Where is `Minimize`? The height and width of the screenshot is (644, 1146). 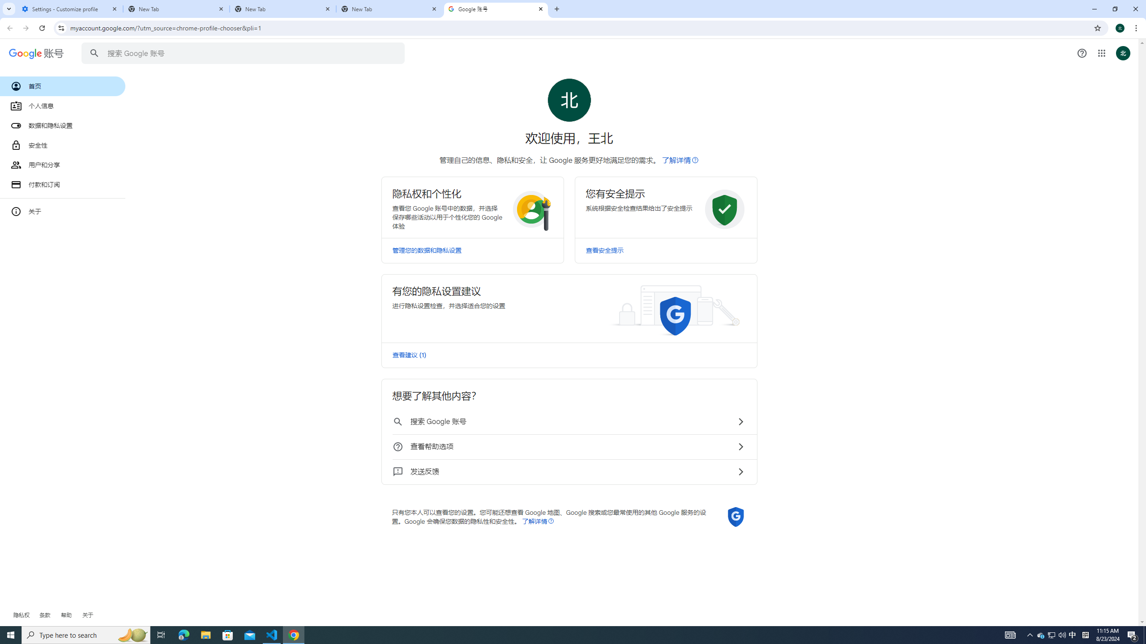 Minimize is located at coordinates (1094, 9).